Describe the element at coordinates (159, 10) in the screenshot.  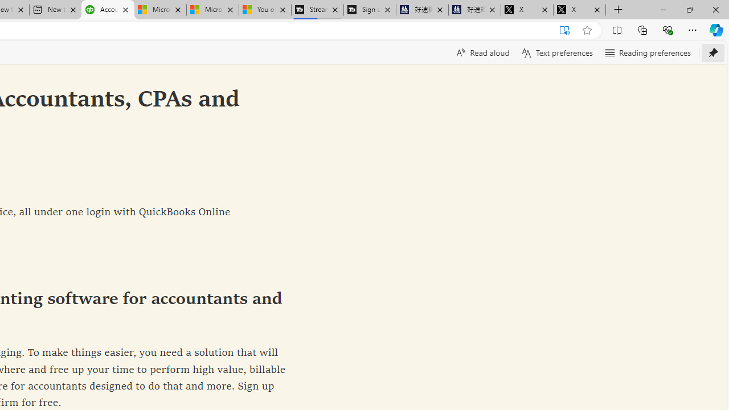
I see `Microsoft Start Sports` at that location.